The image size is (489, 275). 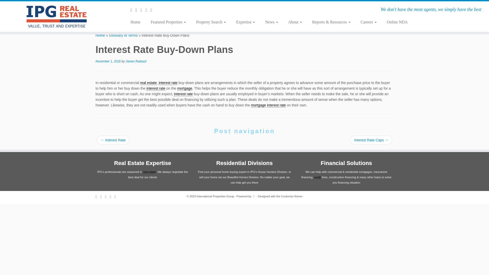 I want to click on About, so click(x=295, y=22).